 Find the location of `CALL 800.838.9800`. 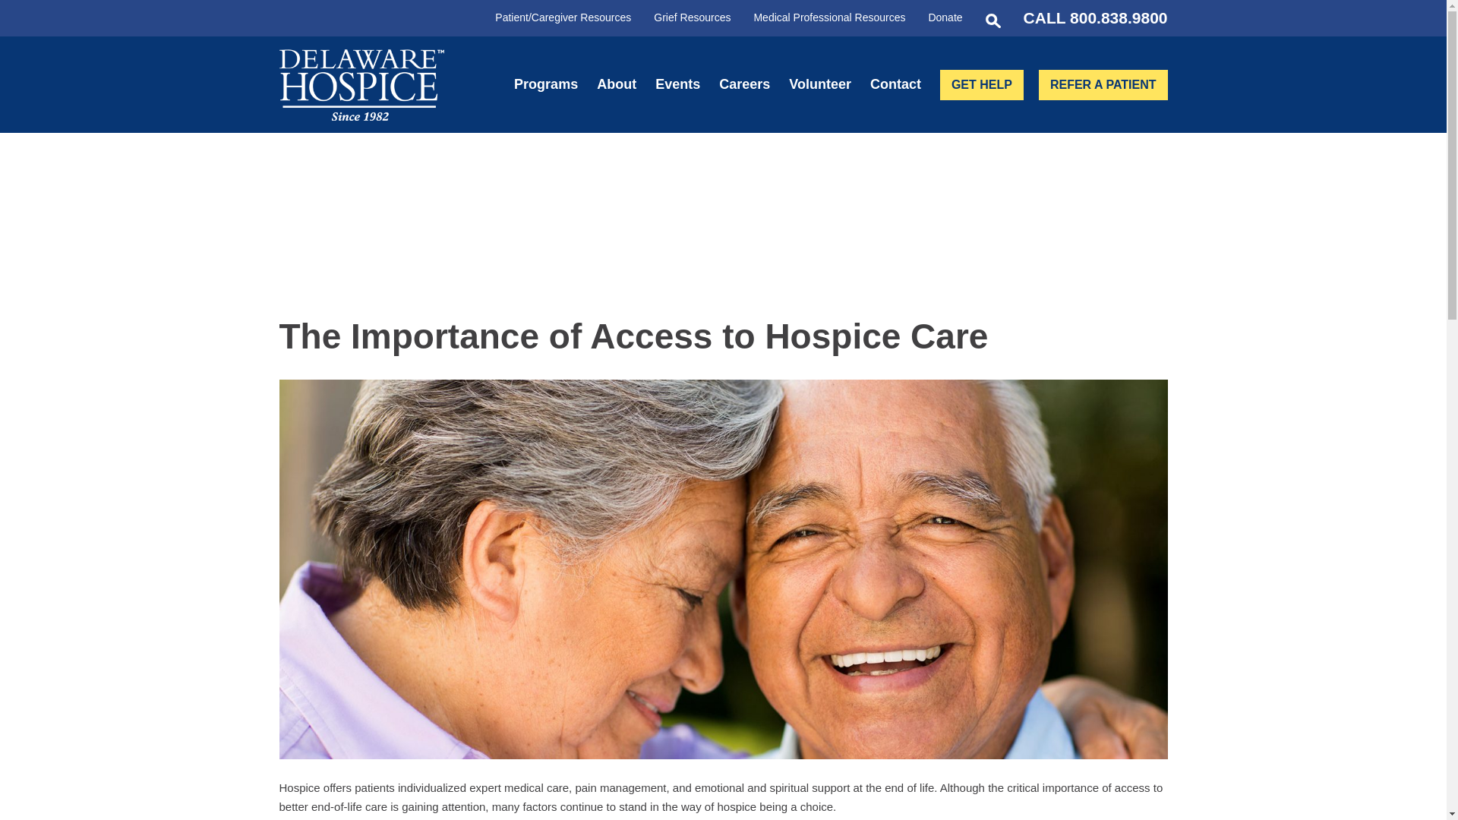

CALL 800.838.9800 is located at coordinates (1095, 17).